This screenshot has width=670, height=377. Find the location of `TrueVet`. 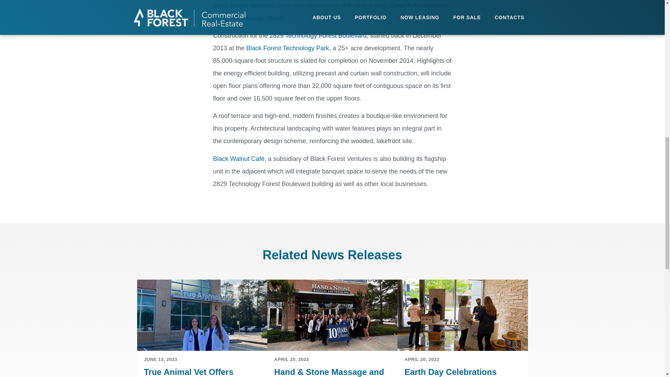

TrueVet is located at coordinates (202, 315).